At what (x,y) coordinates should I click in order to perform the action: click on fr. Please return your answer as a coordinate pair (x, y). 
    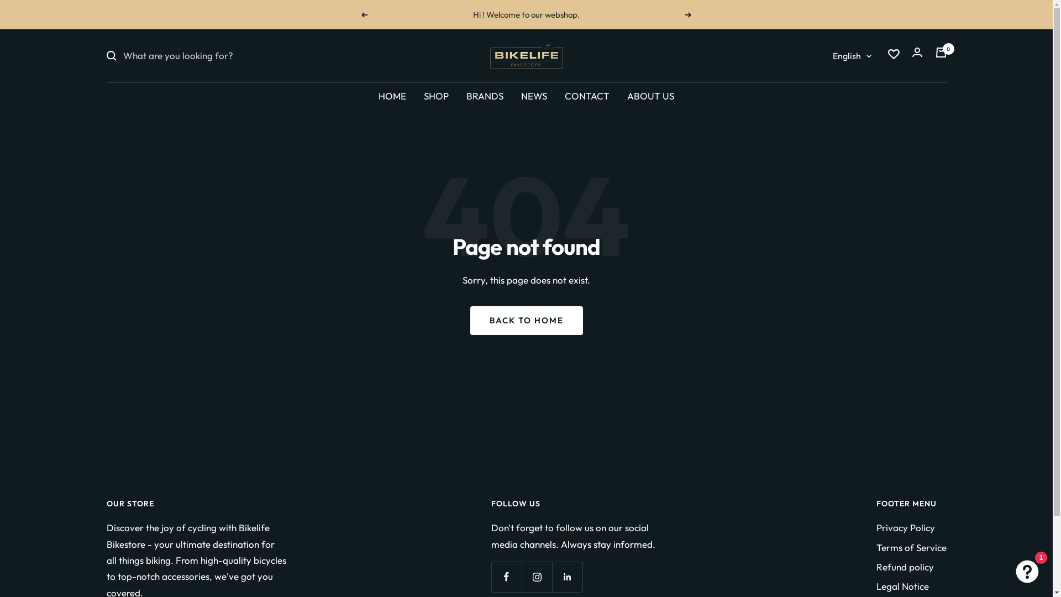
    Looking at the image, I should click on (838, 136).